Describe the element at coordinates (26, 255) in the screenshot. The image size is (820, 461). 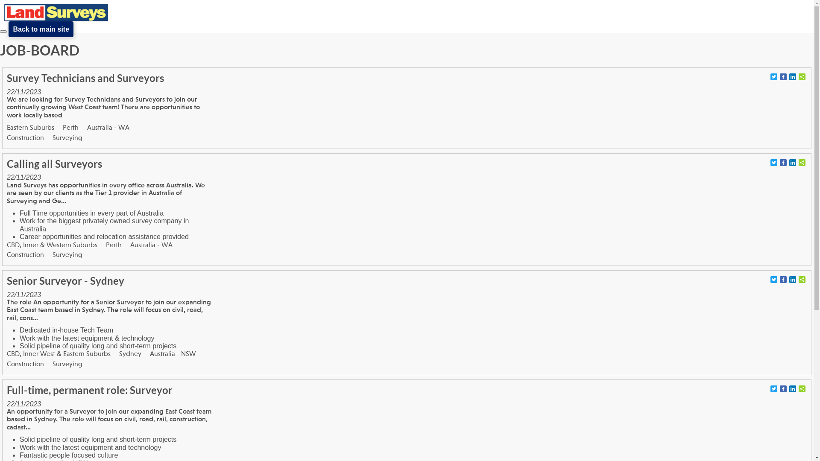
I see `Construction` at that location.